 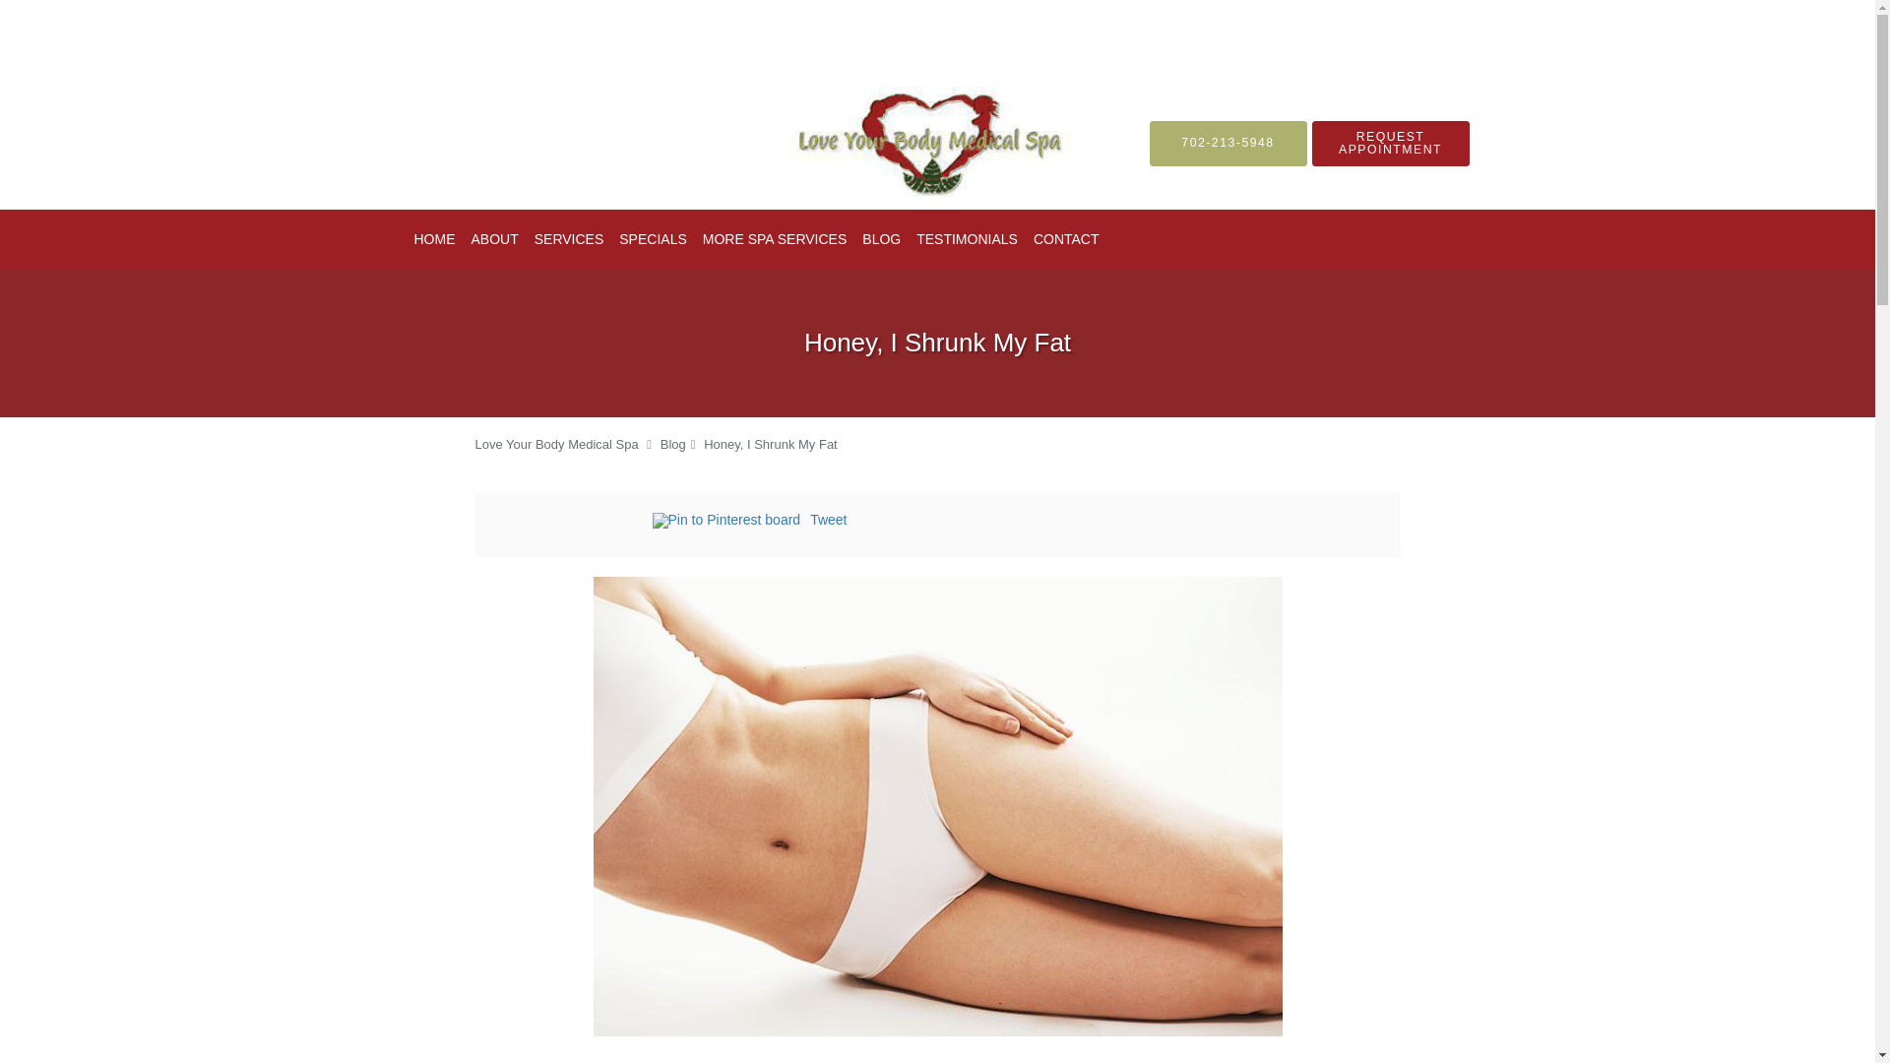 I want to click on 702-213-5948, so click(x=1228, y=143).